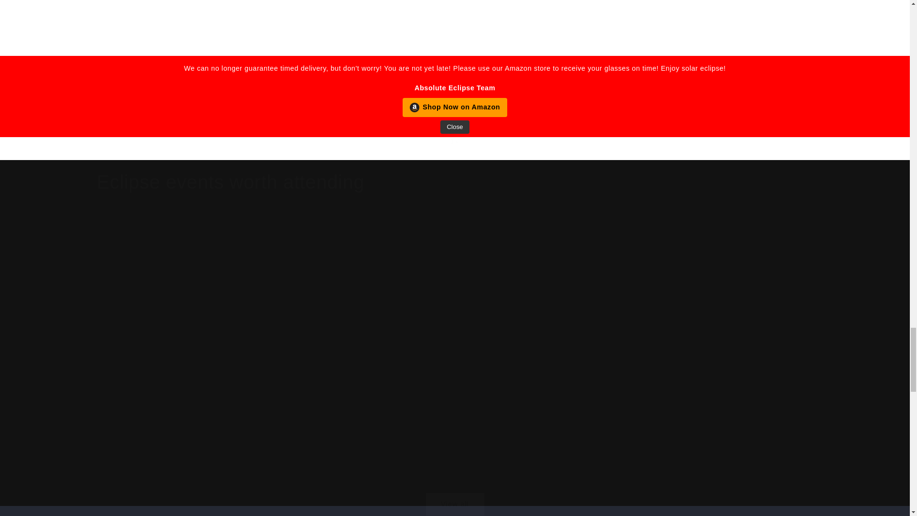  What do you see at coordinates (454, 492) in the screenshot?
I see `View all` at bounding box center [454, 492].